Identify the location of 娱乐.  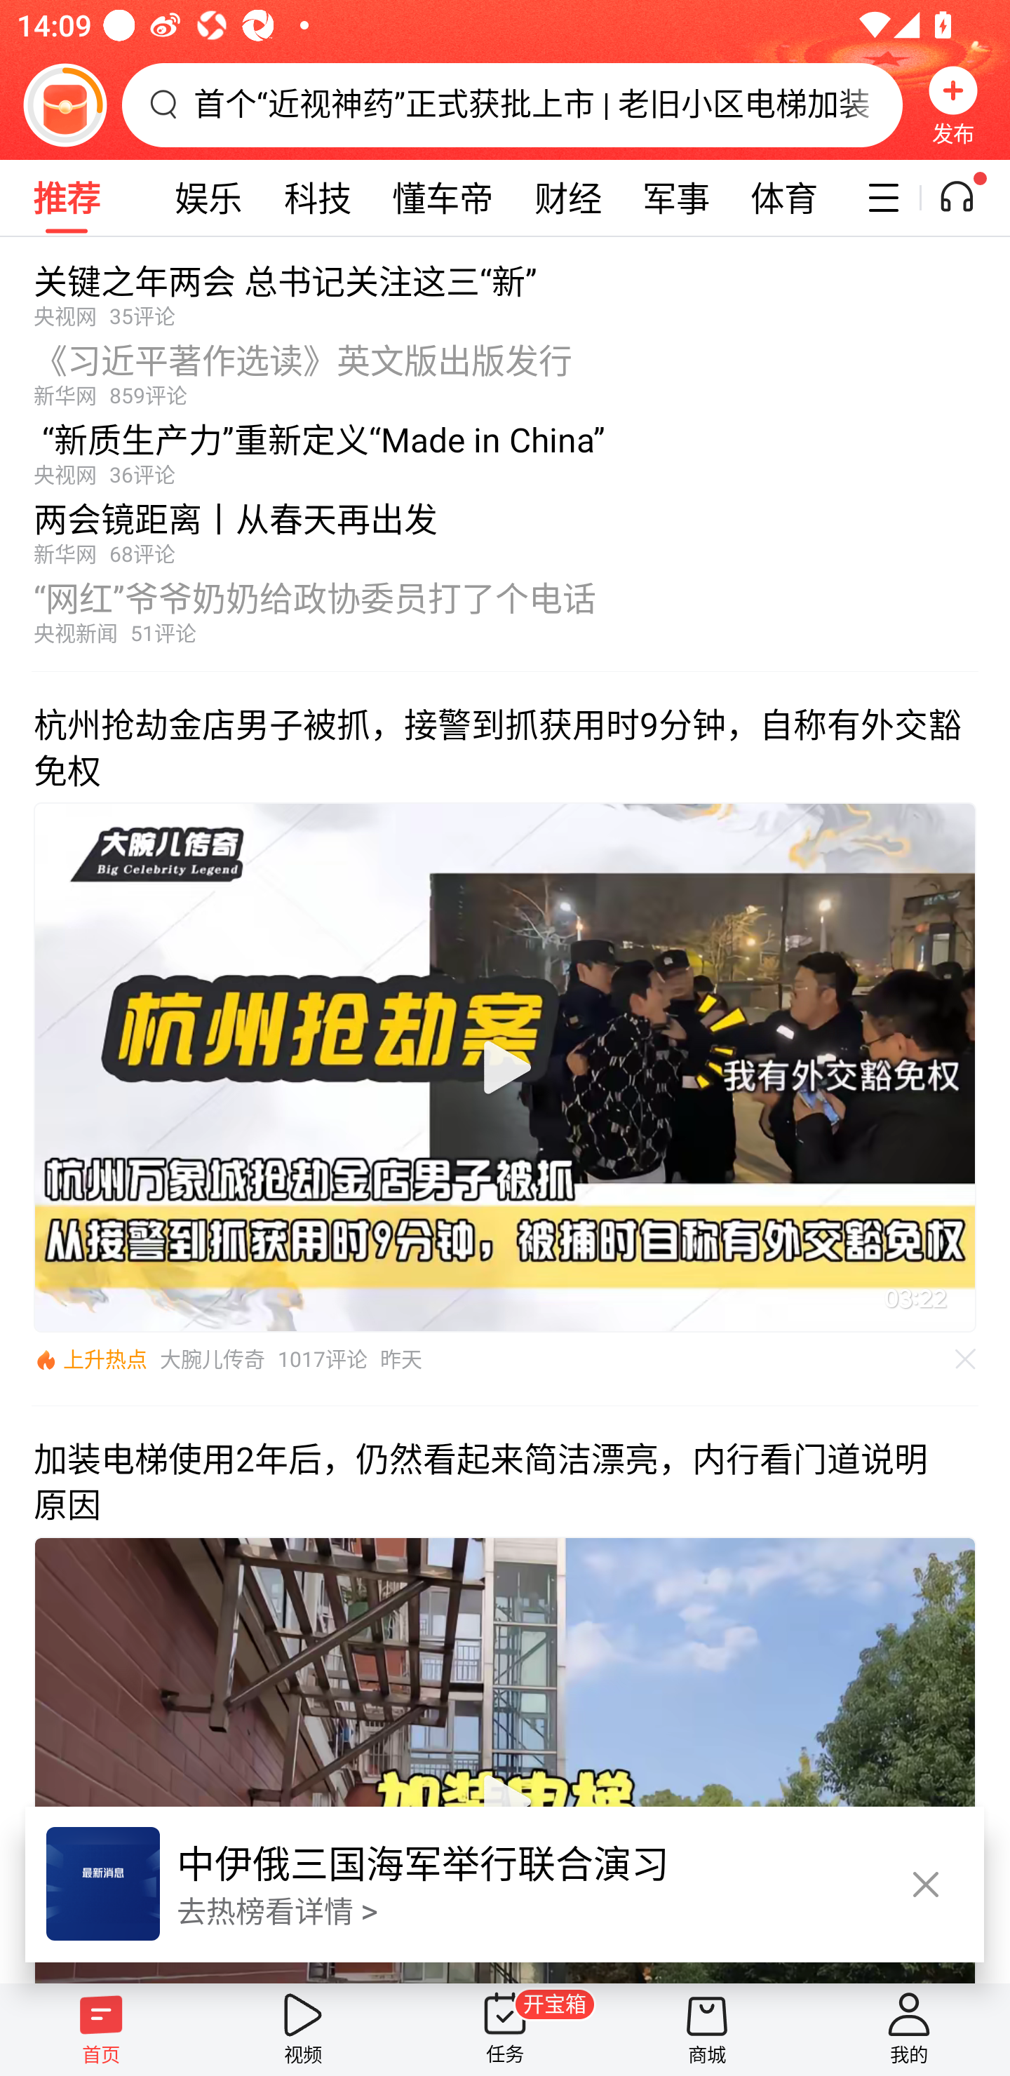
(208, 198).